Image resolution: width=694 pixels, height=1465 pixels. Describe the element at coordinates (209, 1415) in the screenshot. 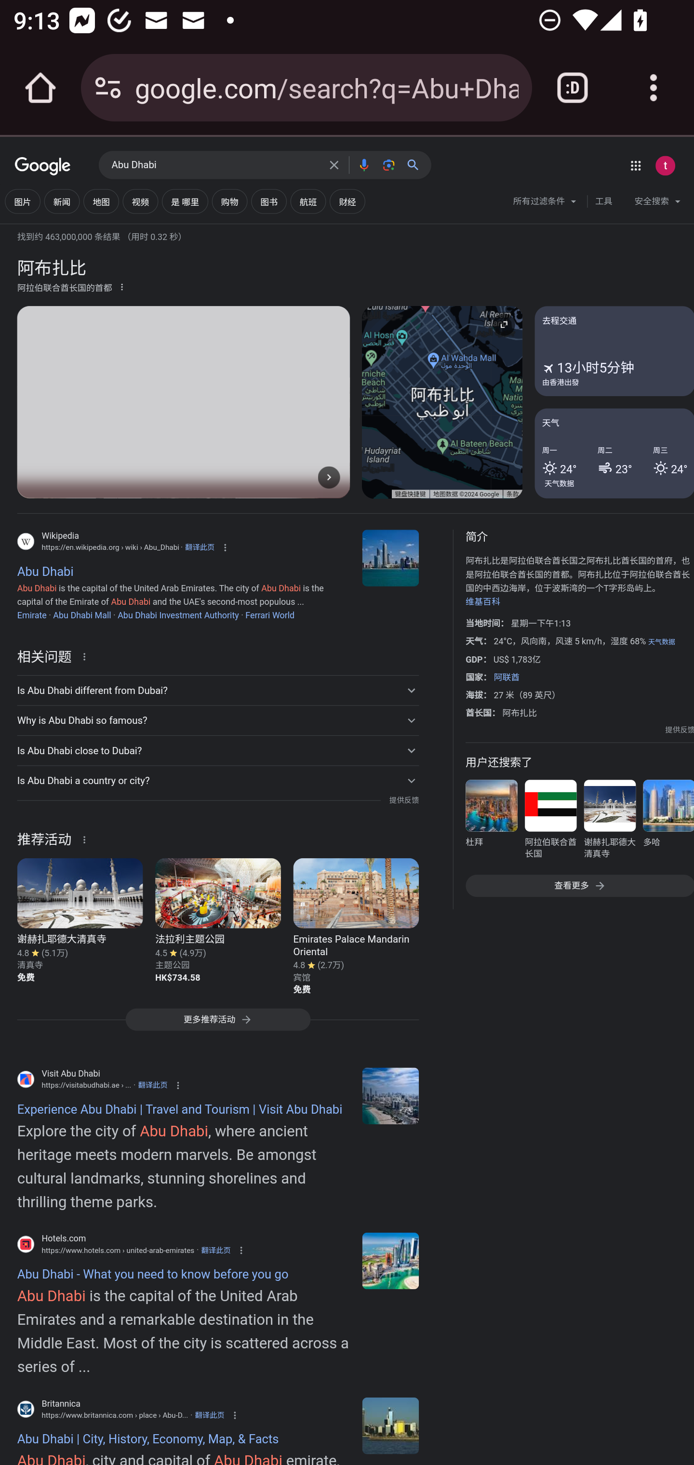

I see `翻译此页` at that location.